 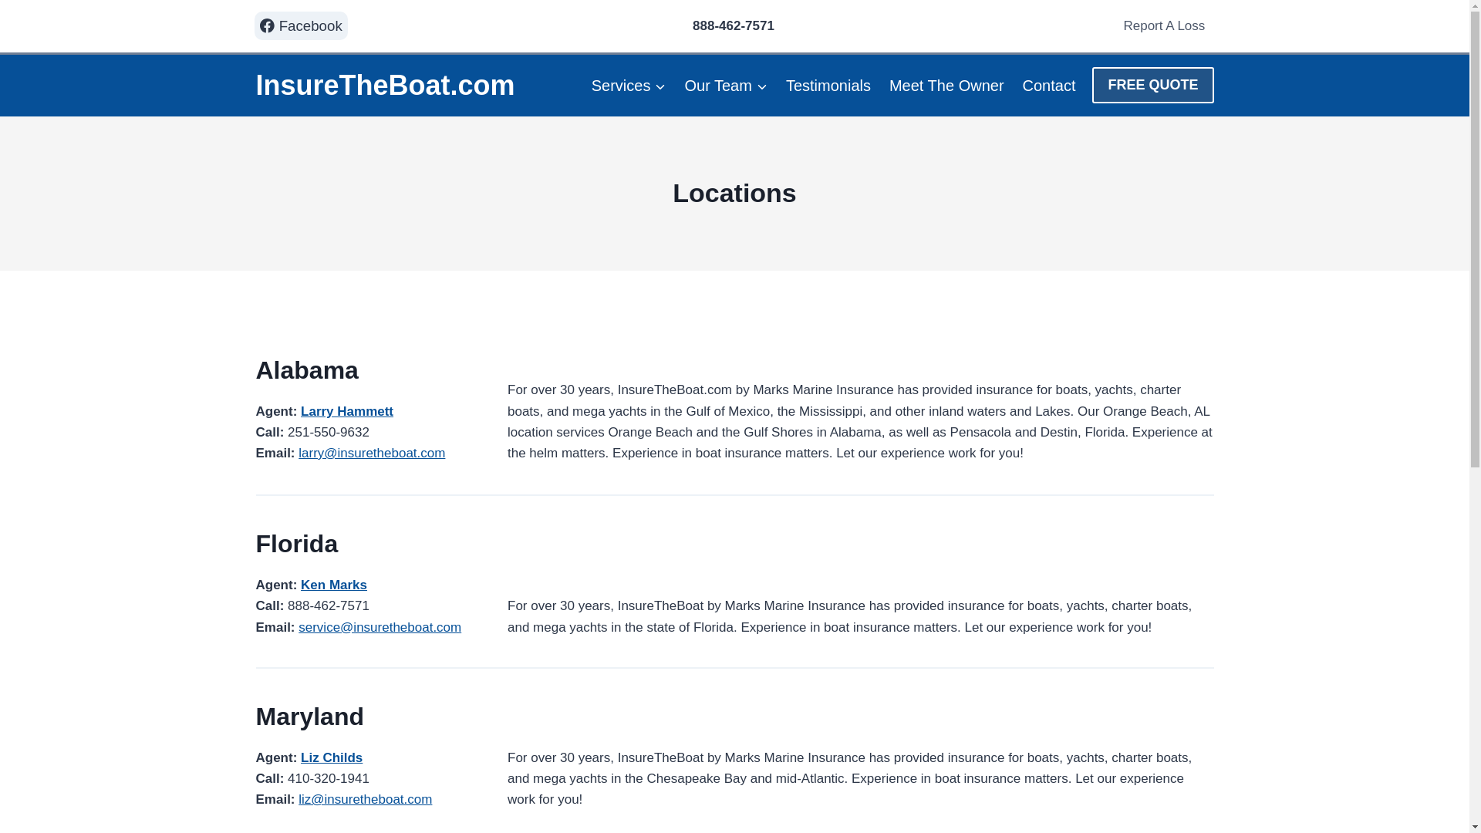 What do you see at coordinates (1163, 26) in the screenshot?
I see `Report A Loss` at bounding box center [1163, 26].